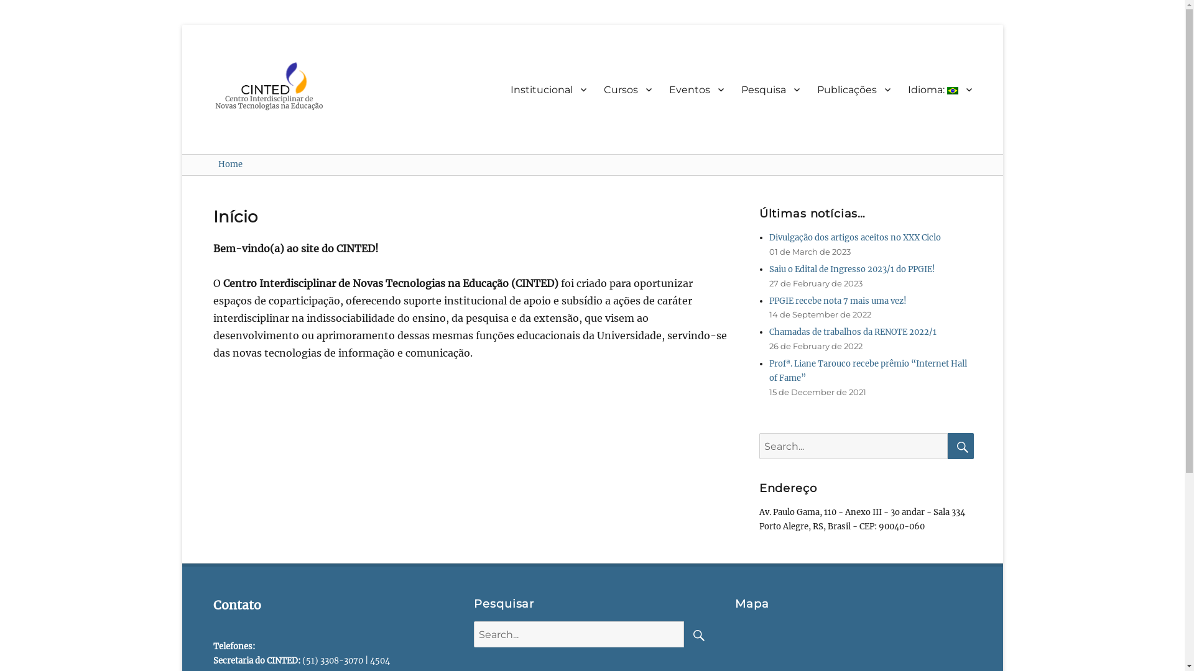 The width and height of the screenshot is (1194, 671). Describe the element at coordinates (838, 301) in the screenshot. I see `PPGIE recebe nota 7 mais uma vez!` at that location.